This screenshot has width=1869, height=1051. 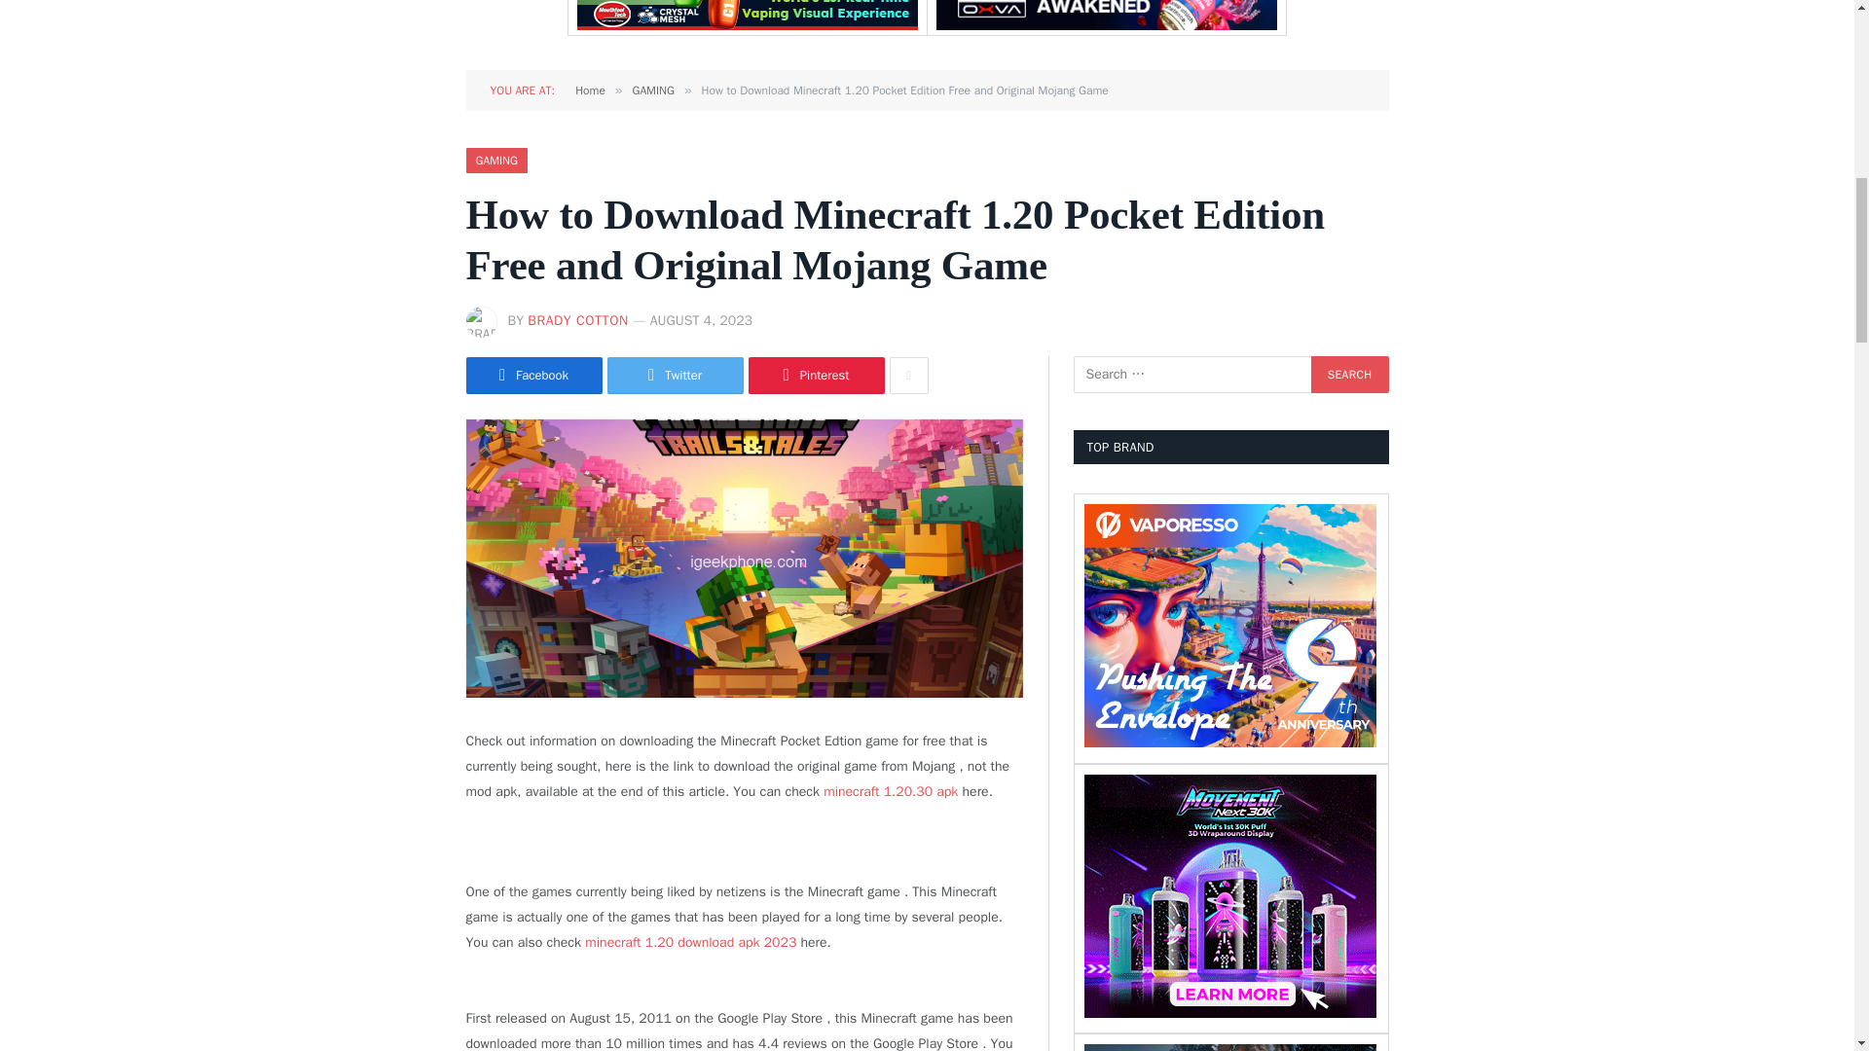 What do you see at coordinates (909, 376) in the screenshot?
I see `Show More Social Sharing` at bounding box center [909, 376].